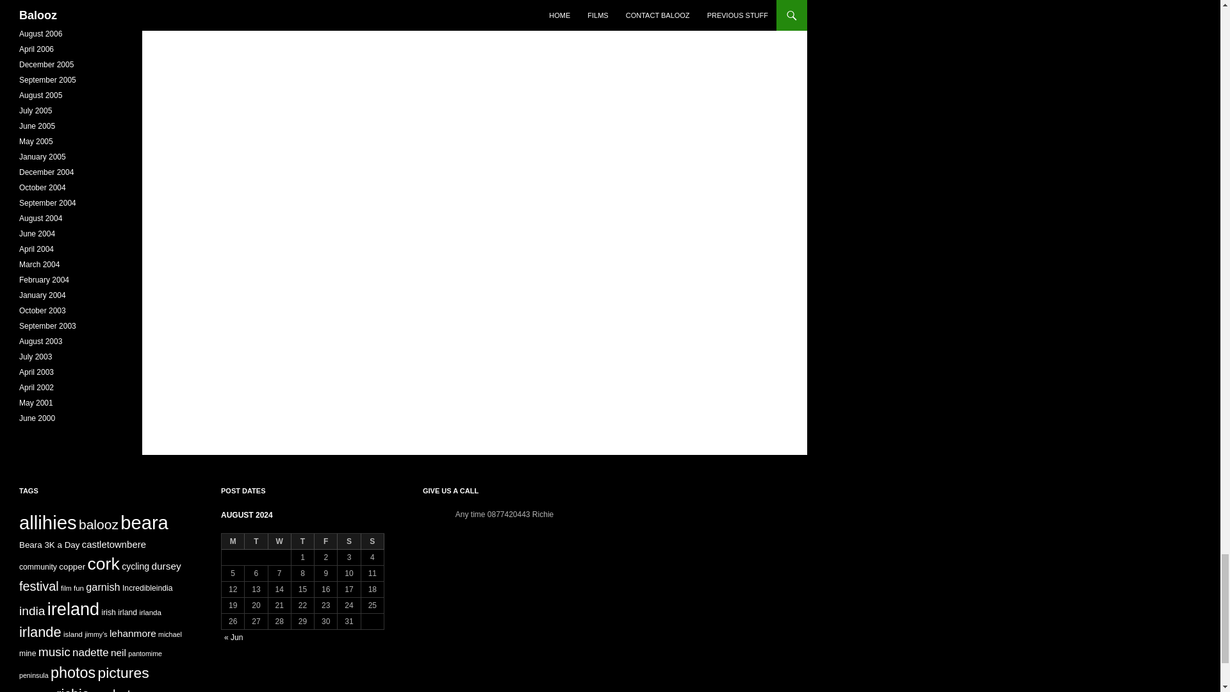 The width and height of the screenshot is (1230, 692). What do you see at coordinates (373, 541) in the screenshot?
I see `Sunday` at bounding box center [373, 541].